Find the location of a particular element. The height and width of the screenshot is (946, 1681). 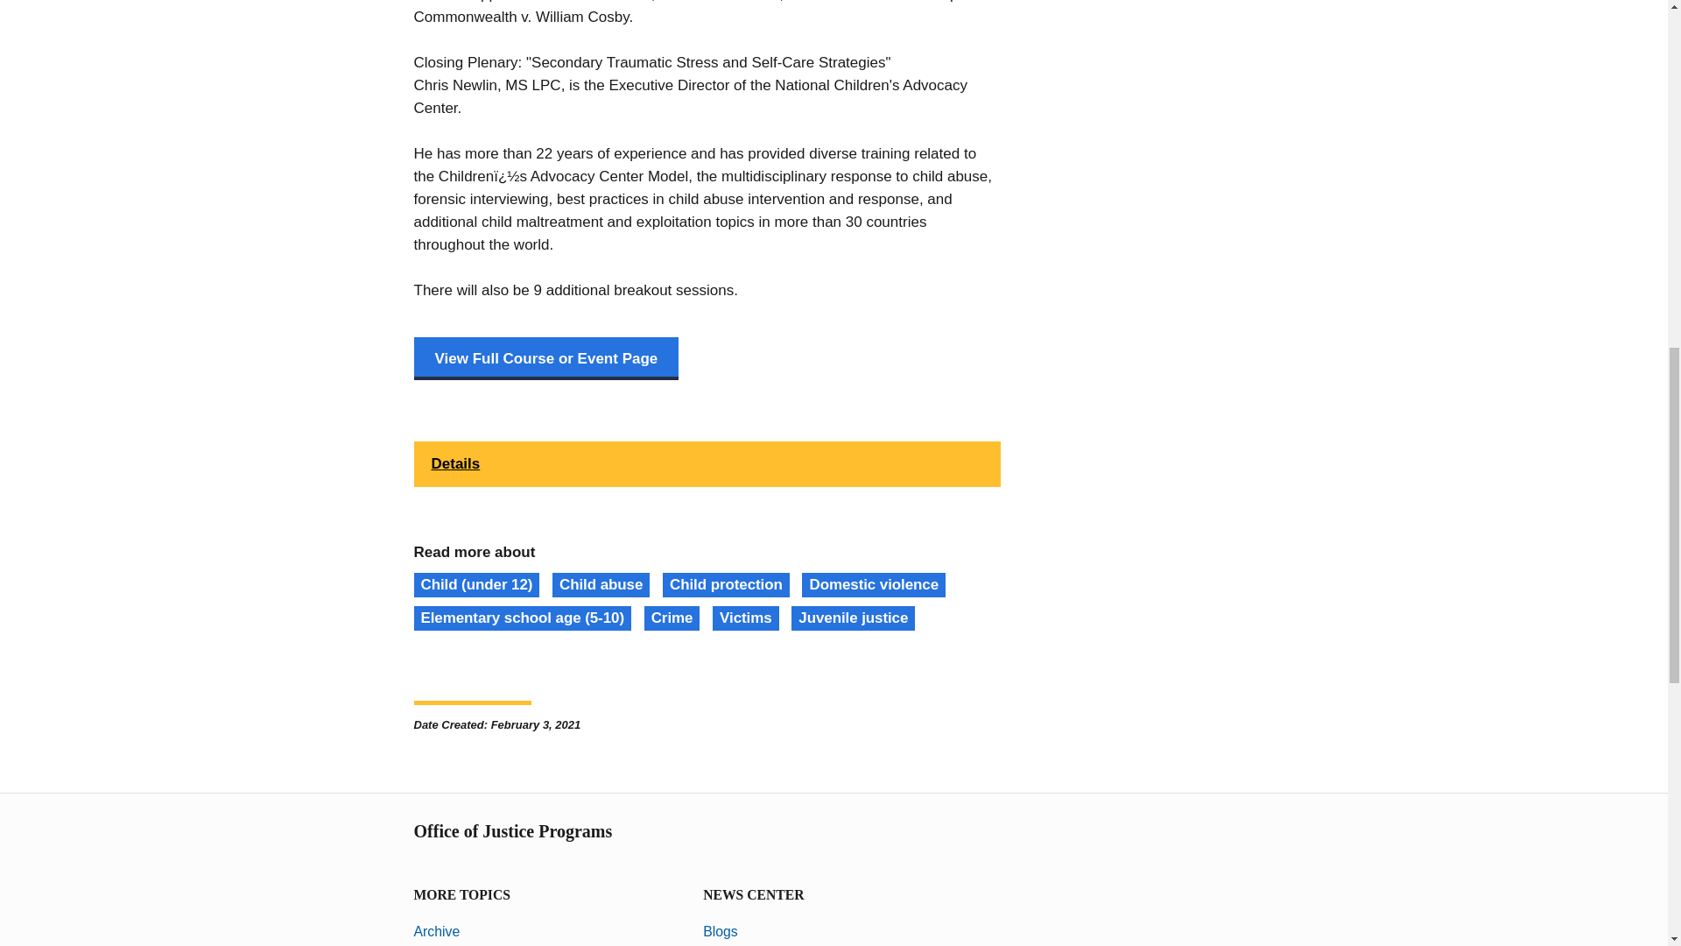

Domestic violence is located at coordinates (873, 585).